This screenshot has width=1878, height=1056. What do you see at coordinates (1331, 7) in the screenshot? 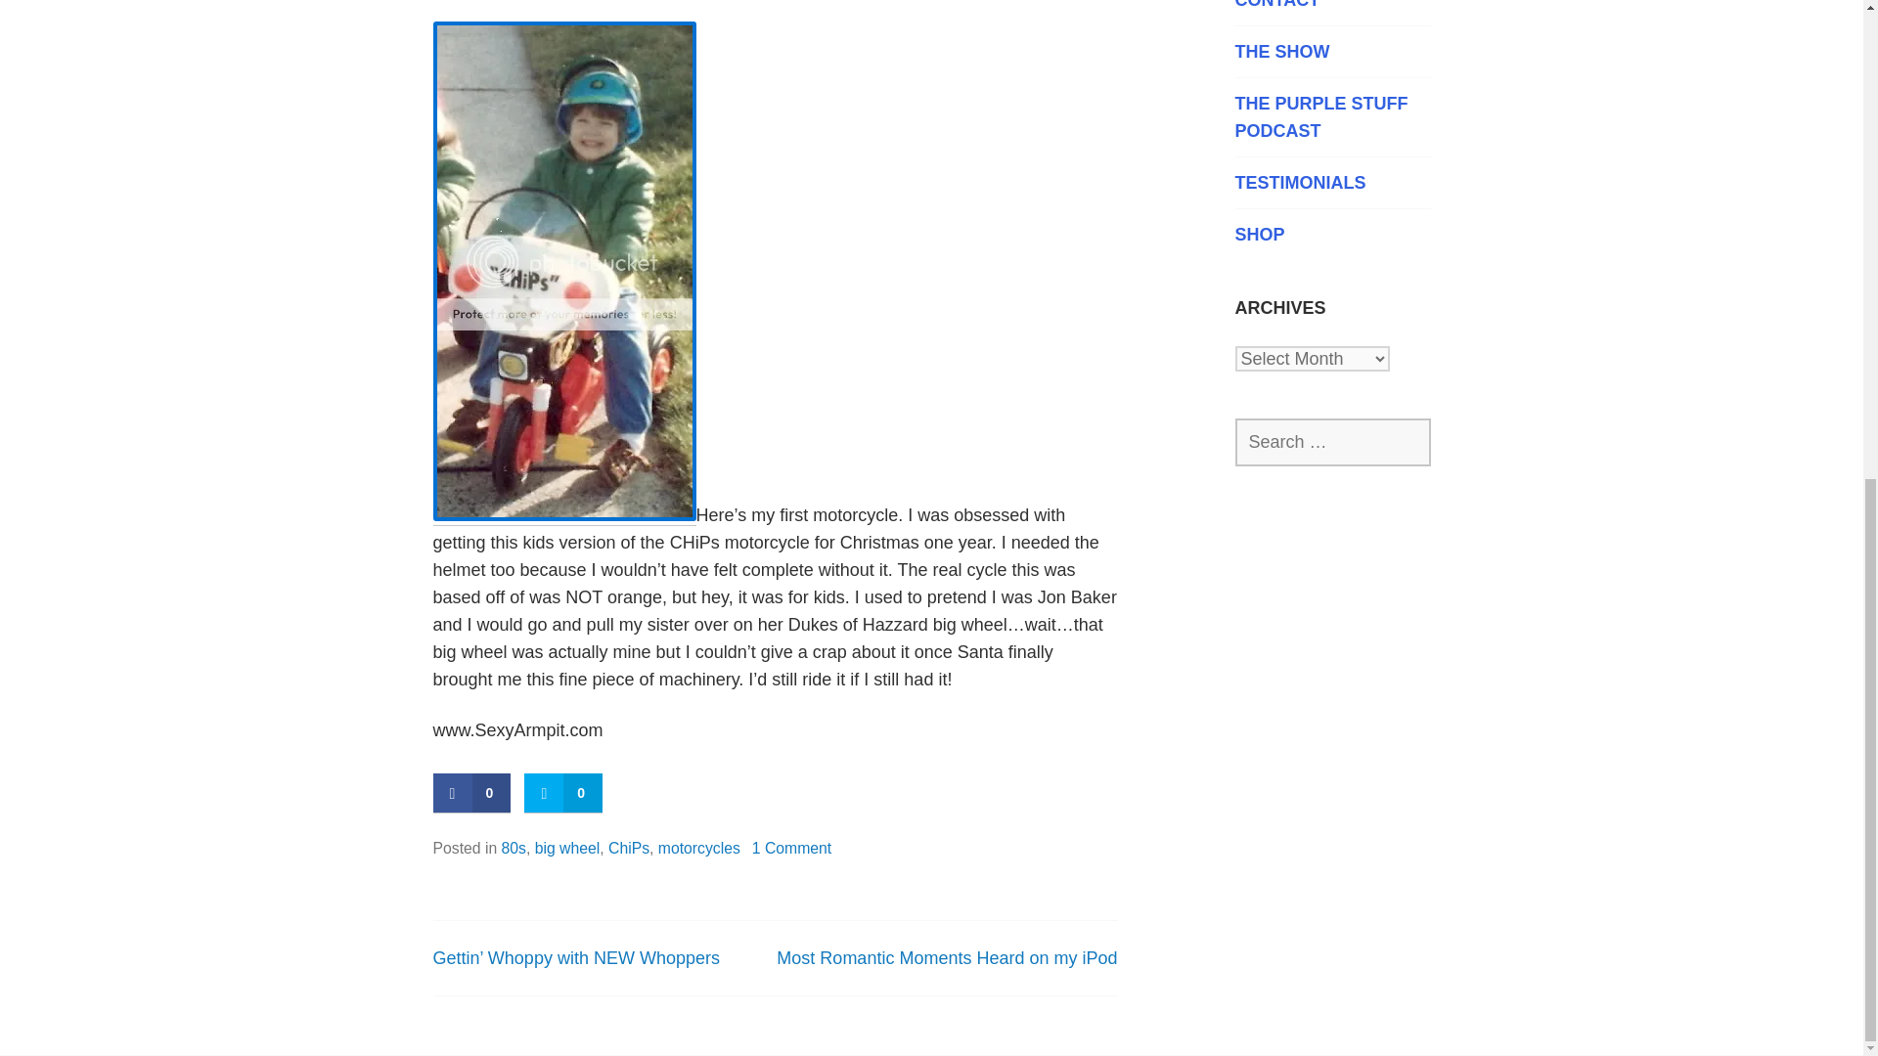
I see `CONTACT` at bounding box center [1331, 7].